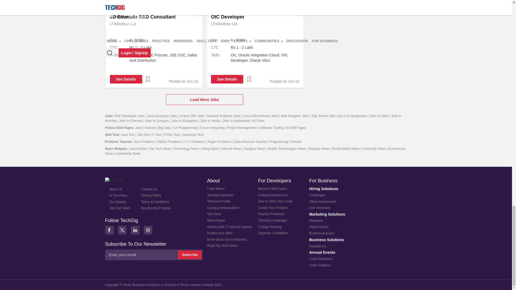 The image size is (516, 290). Describe the element at coordinates (198, 13) in the screenshot. I see `Sourced from TJ` at that location.